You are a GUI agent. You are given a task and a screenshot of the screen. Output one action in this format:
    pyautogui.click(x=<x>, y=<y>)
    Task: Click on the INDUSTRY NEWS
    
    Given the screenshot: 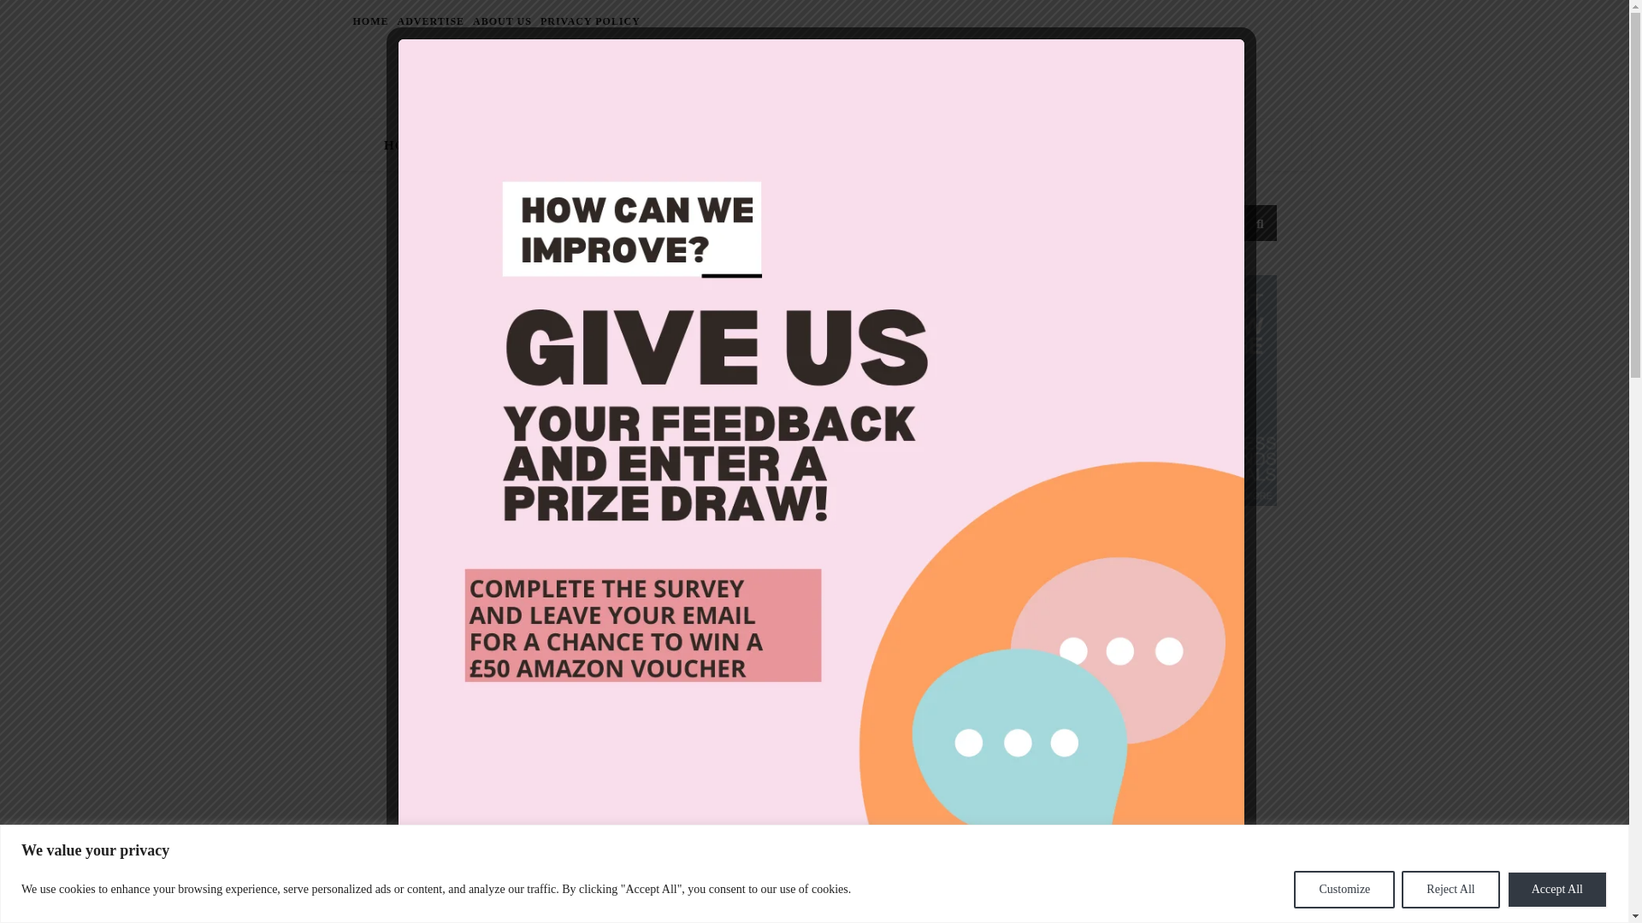 What is the action you would take?
    pyautogui.click(x=522, y=145)
    